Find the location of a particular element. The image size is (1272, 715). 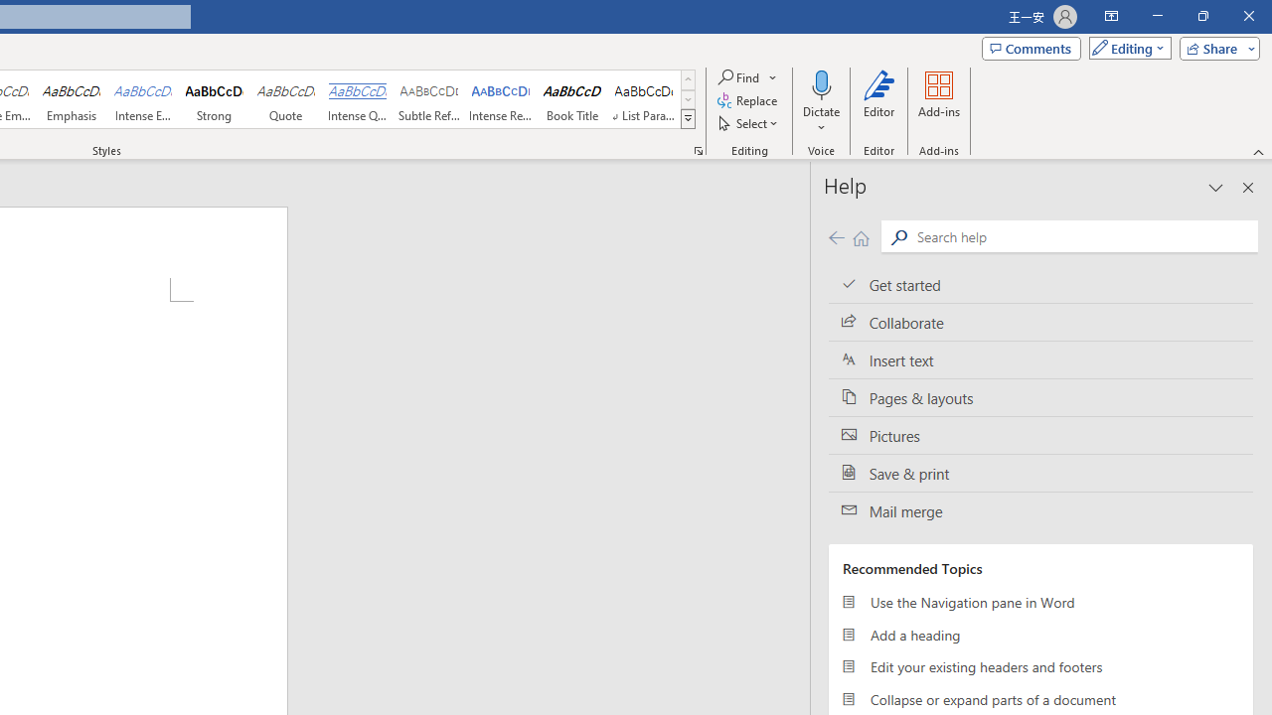

Quote is located at coordinates (286, 99).